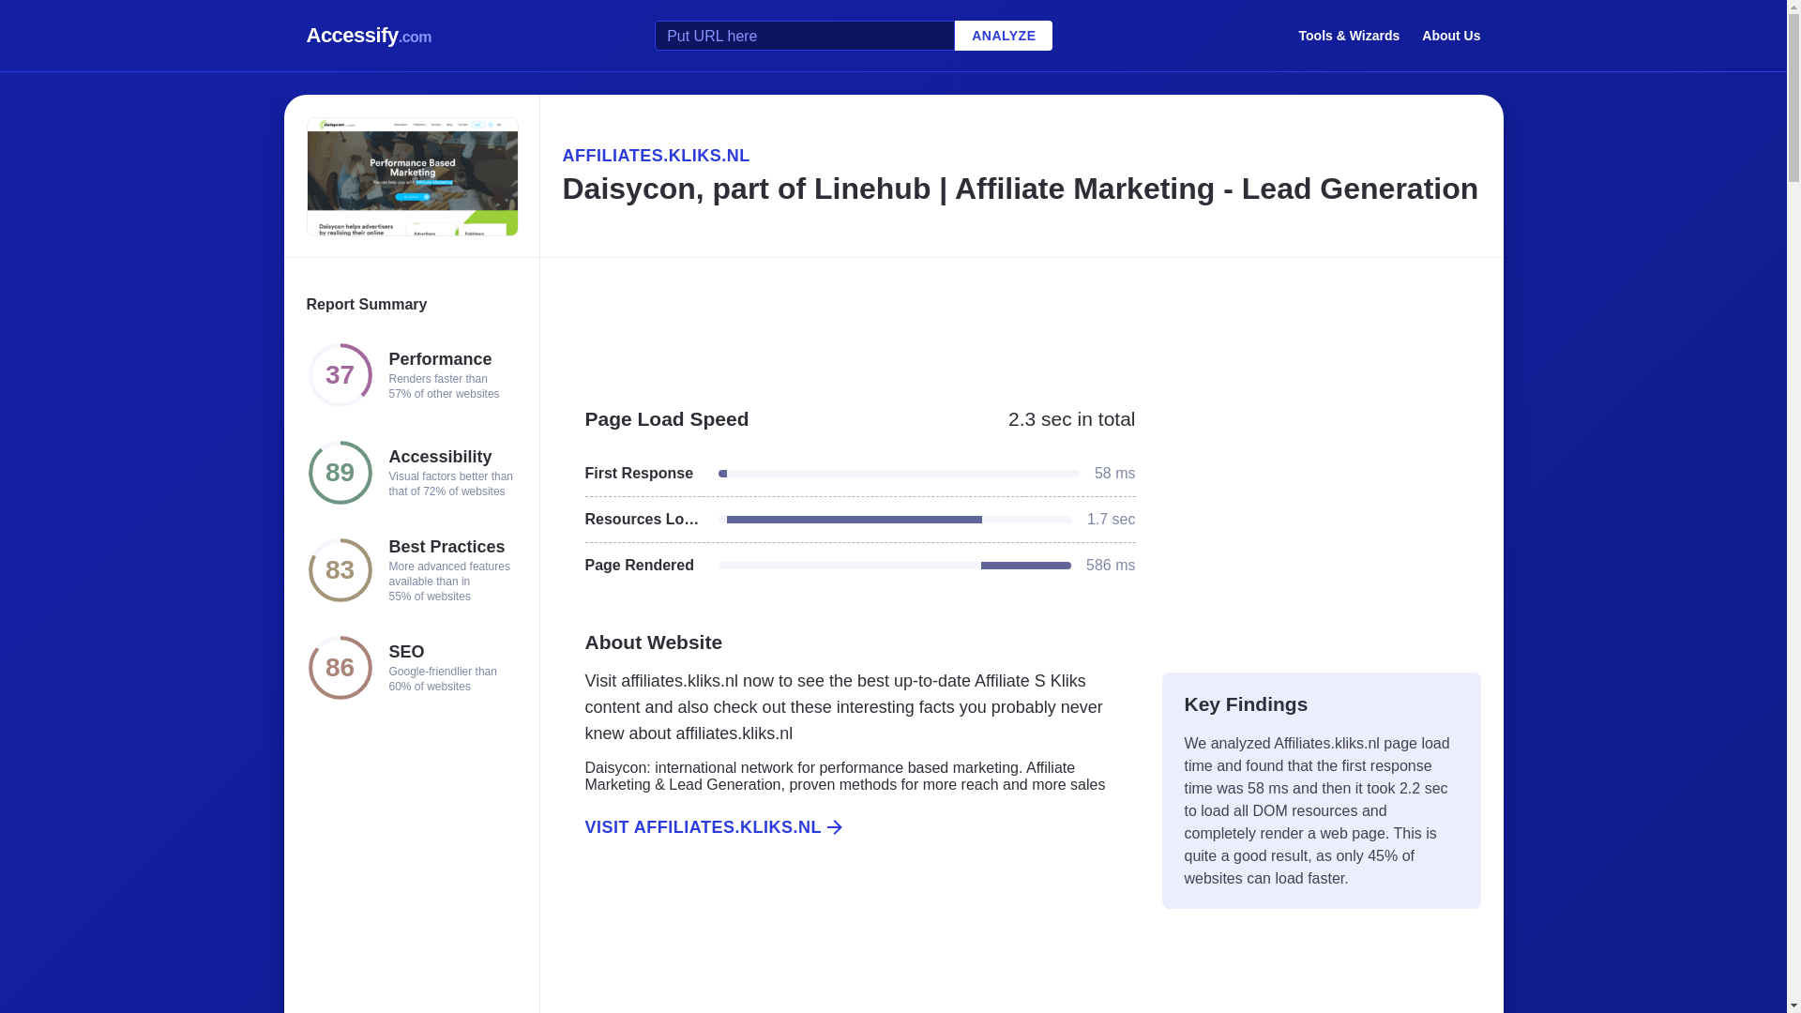 The image size is (1801, 1013). What do you see at coordinates (849, 946) in the screenshot?
I see `Advertisement` at bounding box center [849, 946].